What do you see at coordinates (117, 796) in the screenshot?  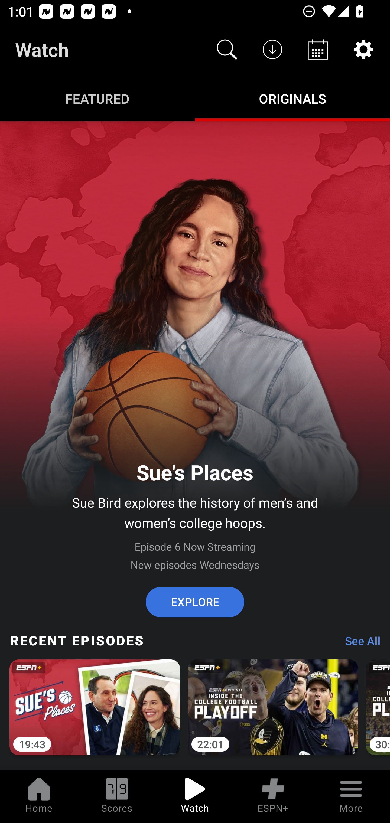 I see `Scores` at bounding box center [117, 796].